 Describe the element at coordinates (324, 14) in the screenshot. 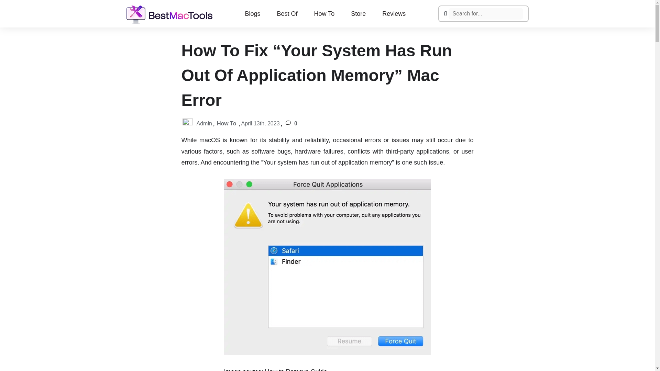

I see `How To` at that location.